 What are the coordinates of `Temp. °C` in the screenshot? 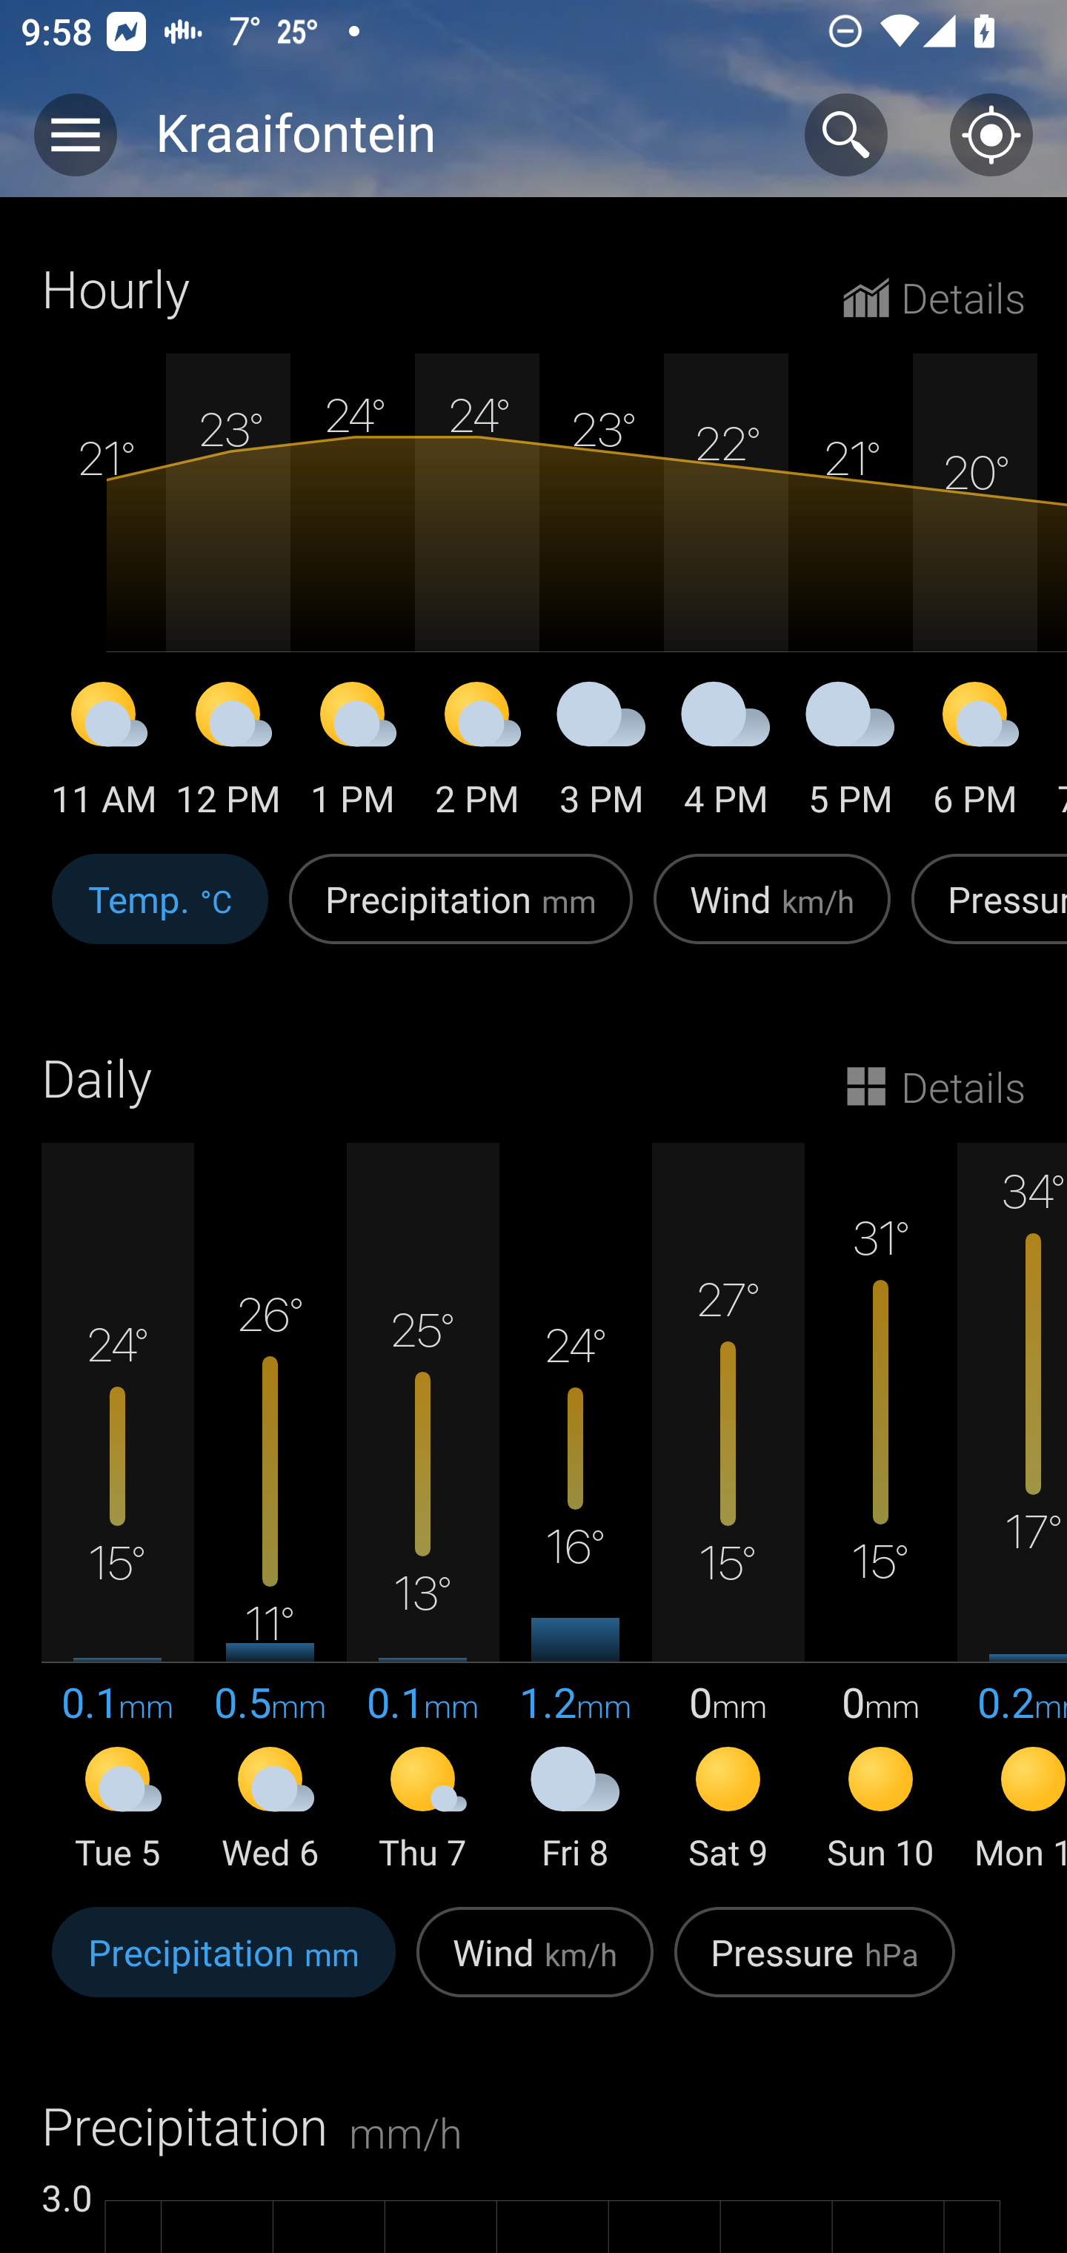 It's located at (160, 915).